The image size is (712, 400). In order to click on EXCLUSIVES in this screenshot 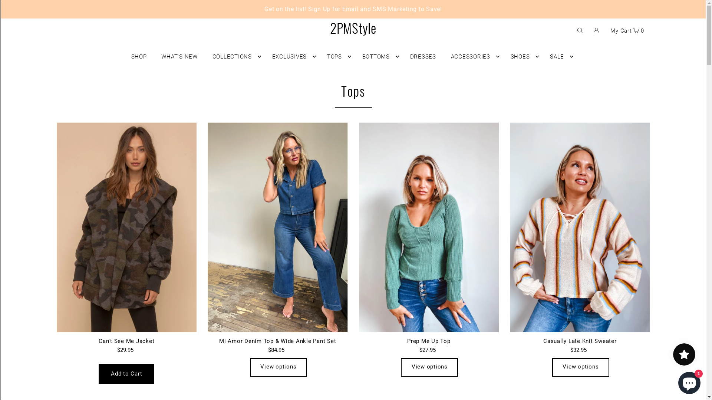, I will do `click(292, 57)`.